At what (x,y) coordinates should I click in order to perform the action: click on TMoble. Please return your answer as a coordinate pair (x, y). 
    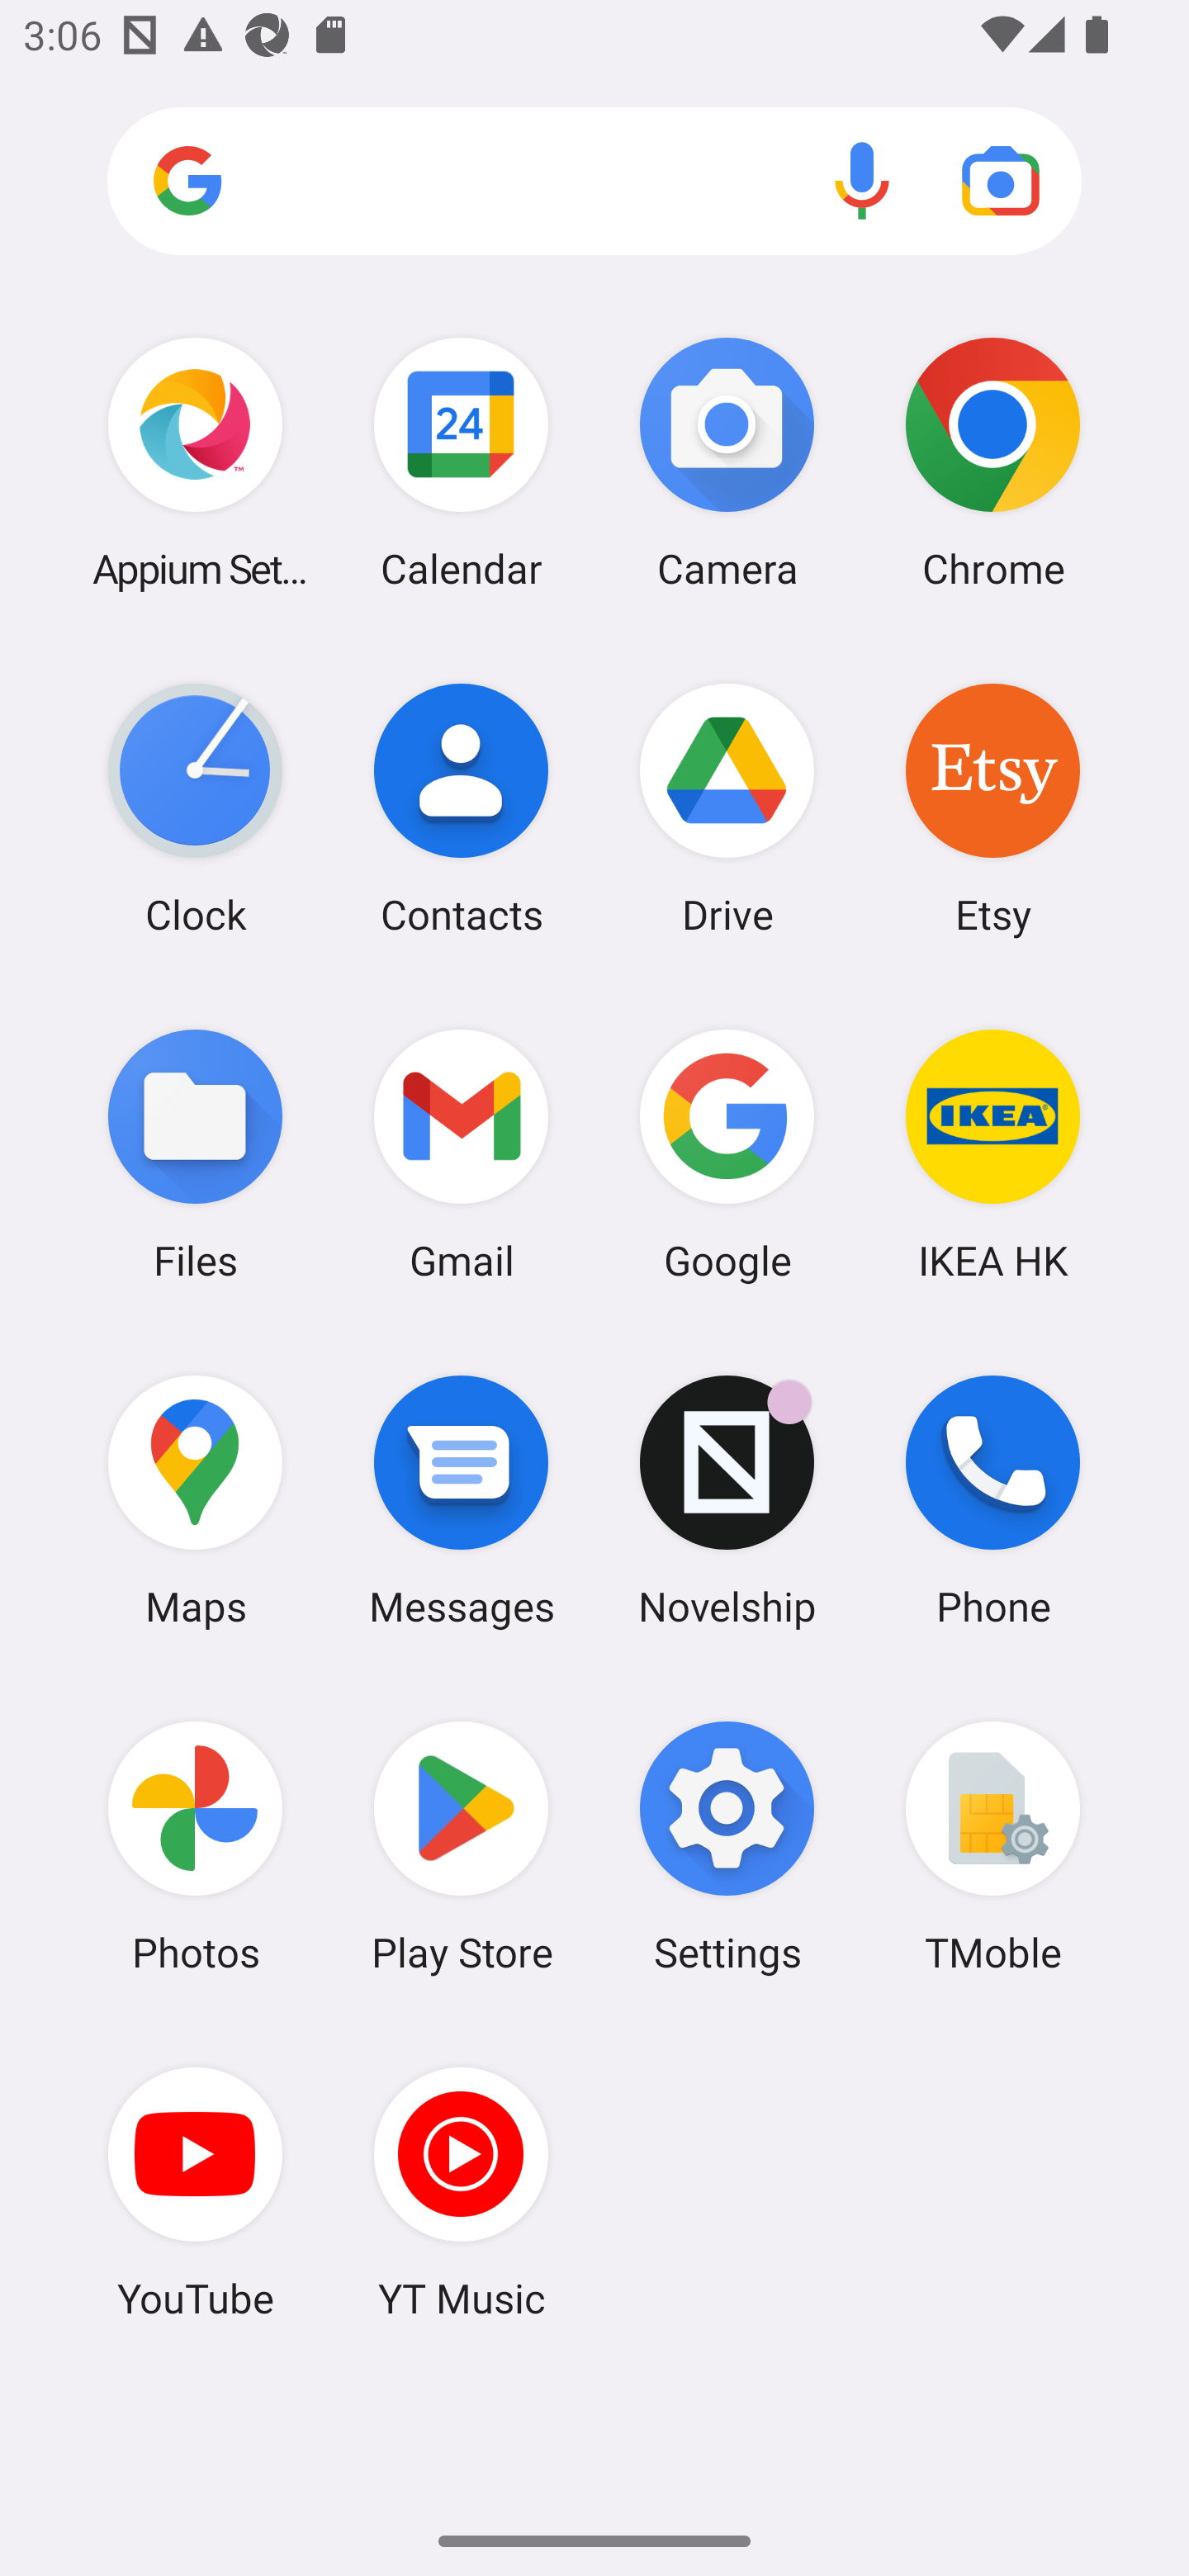
    Looking at the image, I should click on (992, 1847).